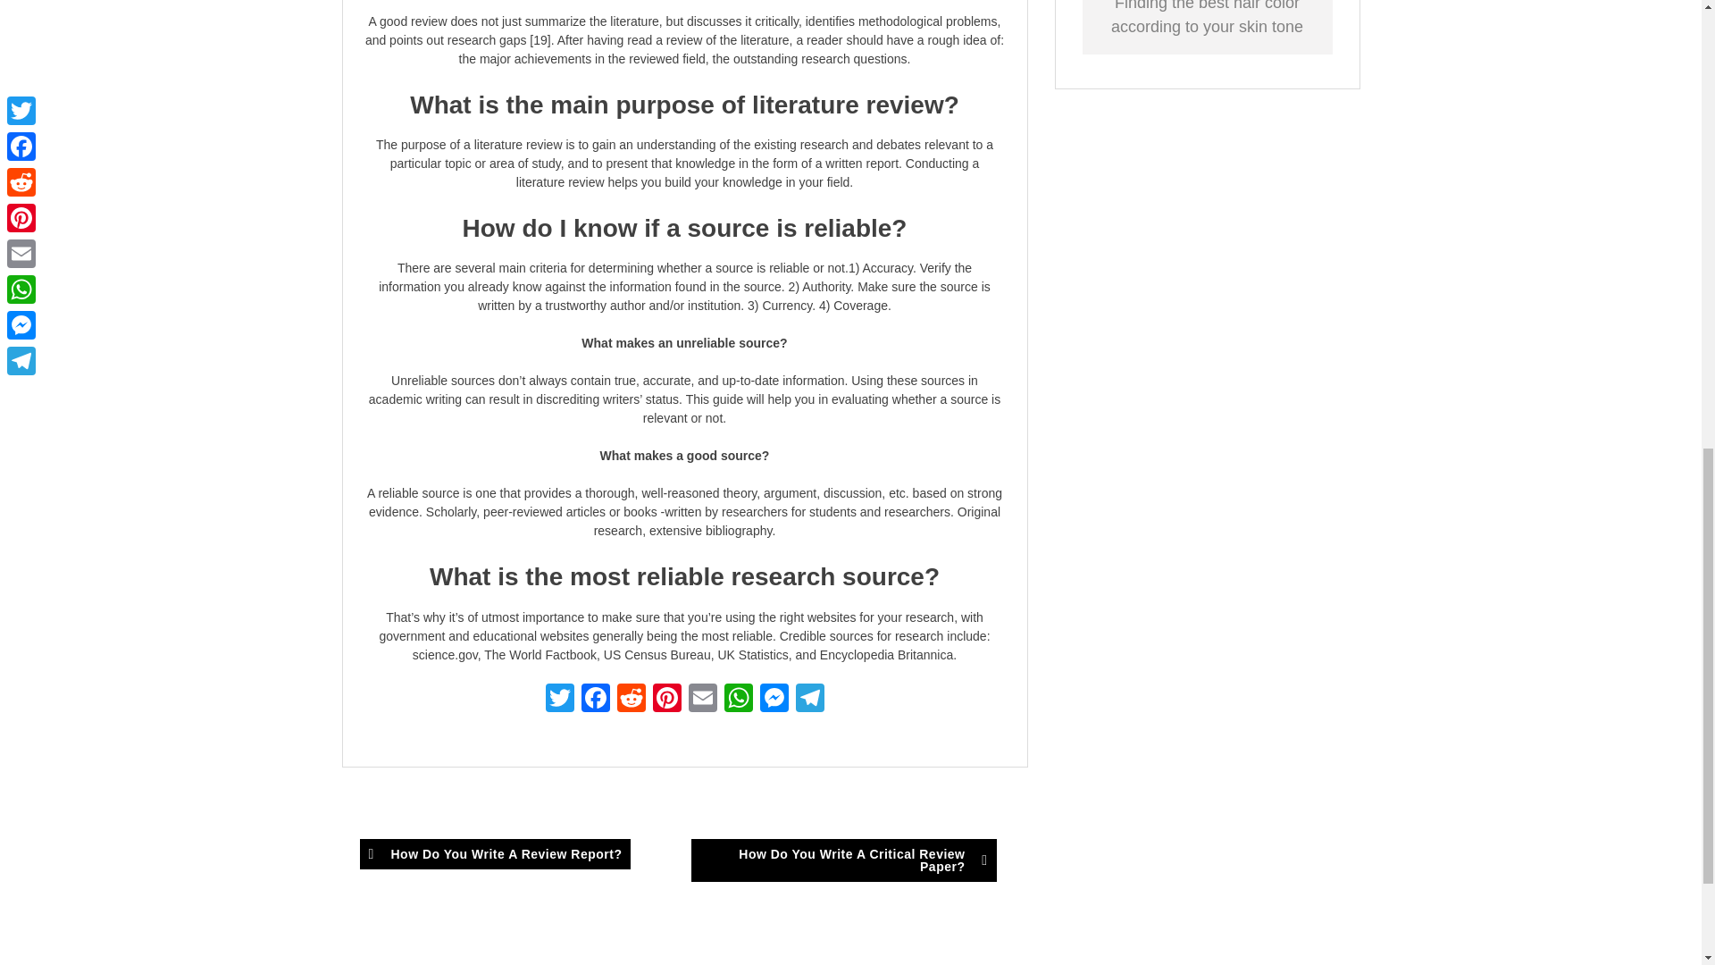  What do you see at coordinates (702, 700) in the screenshot?
I see `Email` at bounding box center [702, 700].